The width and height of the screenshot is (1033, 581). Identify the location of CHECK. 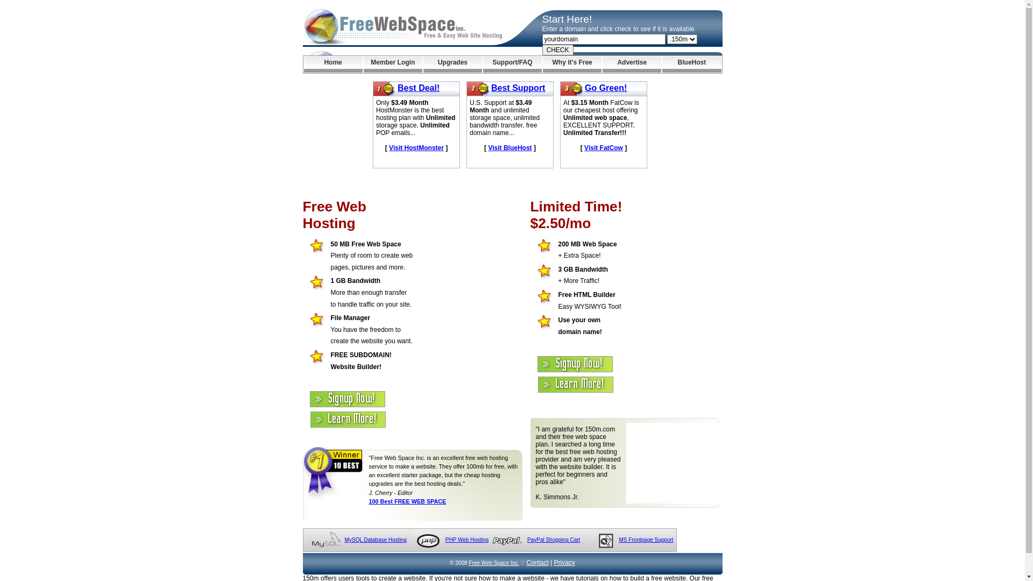
(558, 50).